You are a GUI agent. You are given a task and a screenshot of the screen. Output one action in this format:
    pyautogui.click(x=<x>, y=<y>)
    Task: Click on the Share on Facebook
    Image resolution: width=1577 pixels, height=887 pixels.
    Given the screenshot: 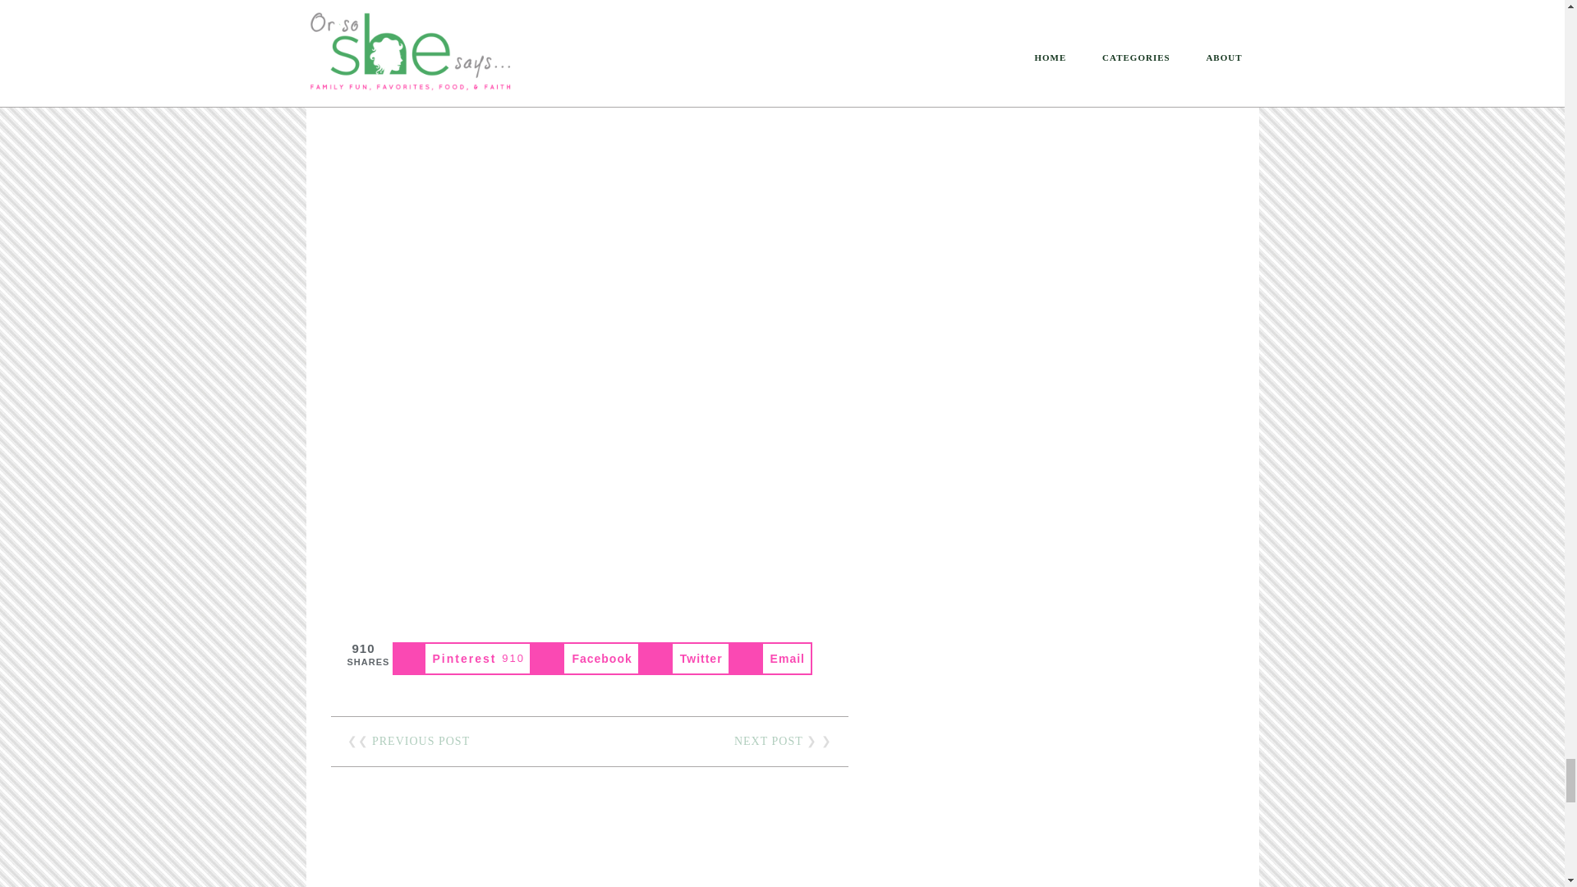 What is the action you would take?
    pyautogui.click(x=585, y=658)
    